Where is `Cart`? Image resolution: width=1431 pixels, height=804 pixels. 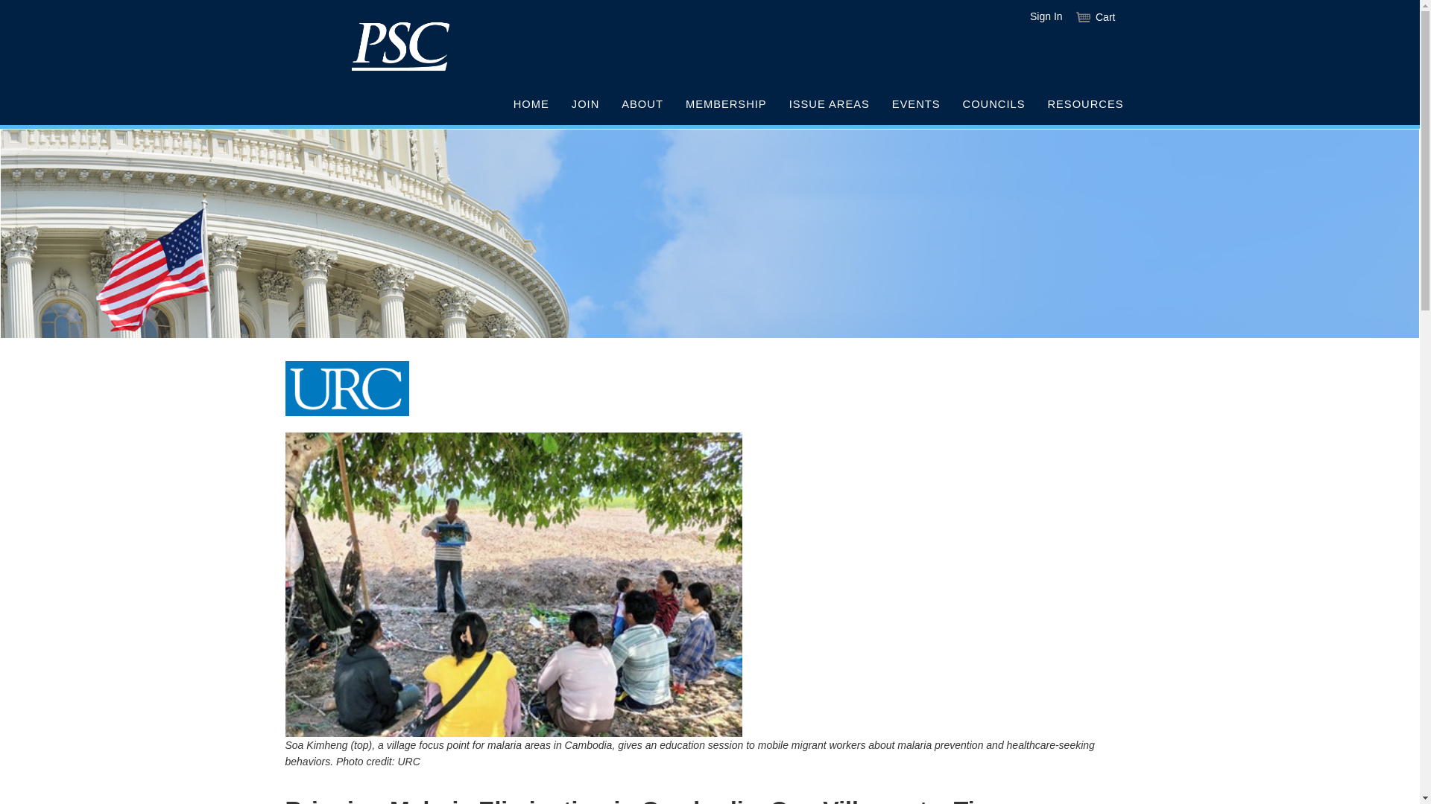
Cart is located at coordinates (1096, 16).